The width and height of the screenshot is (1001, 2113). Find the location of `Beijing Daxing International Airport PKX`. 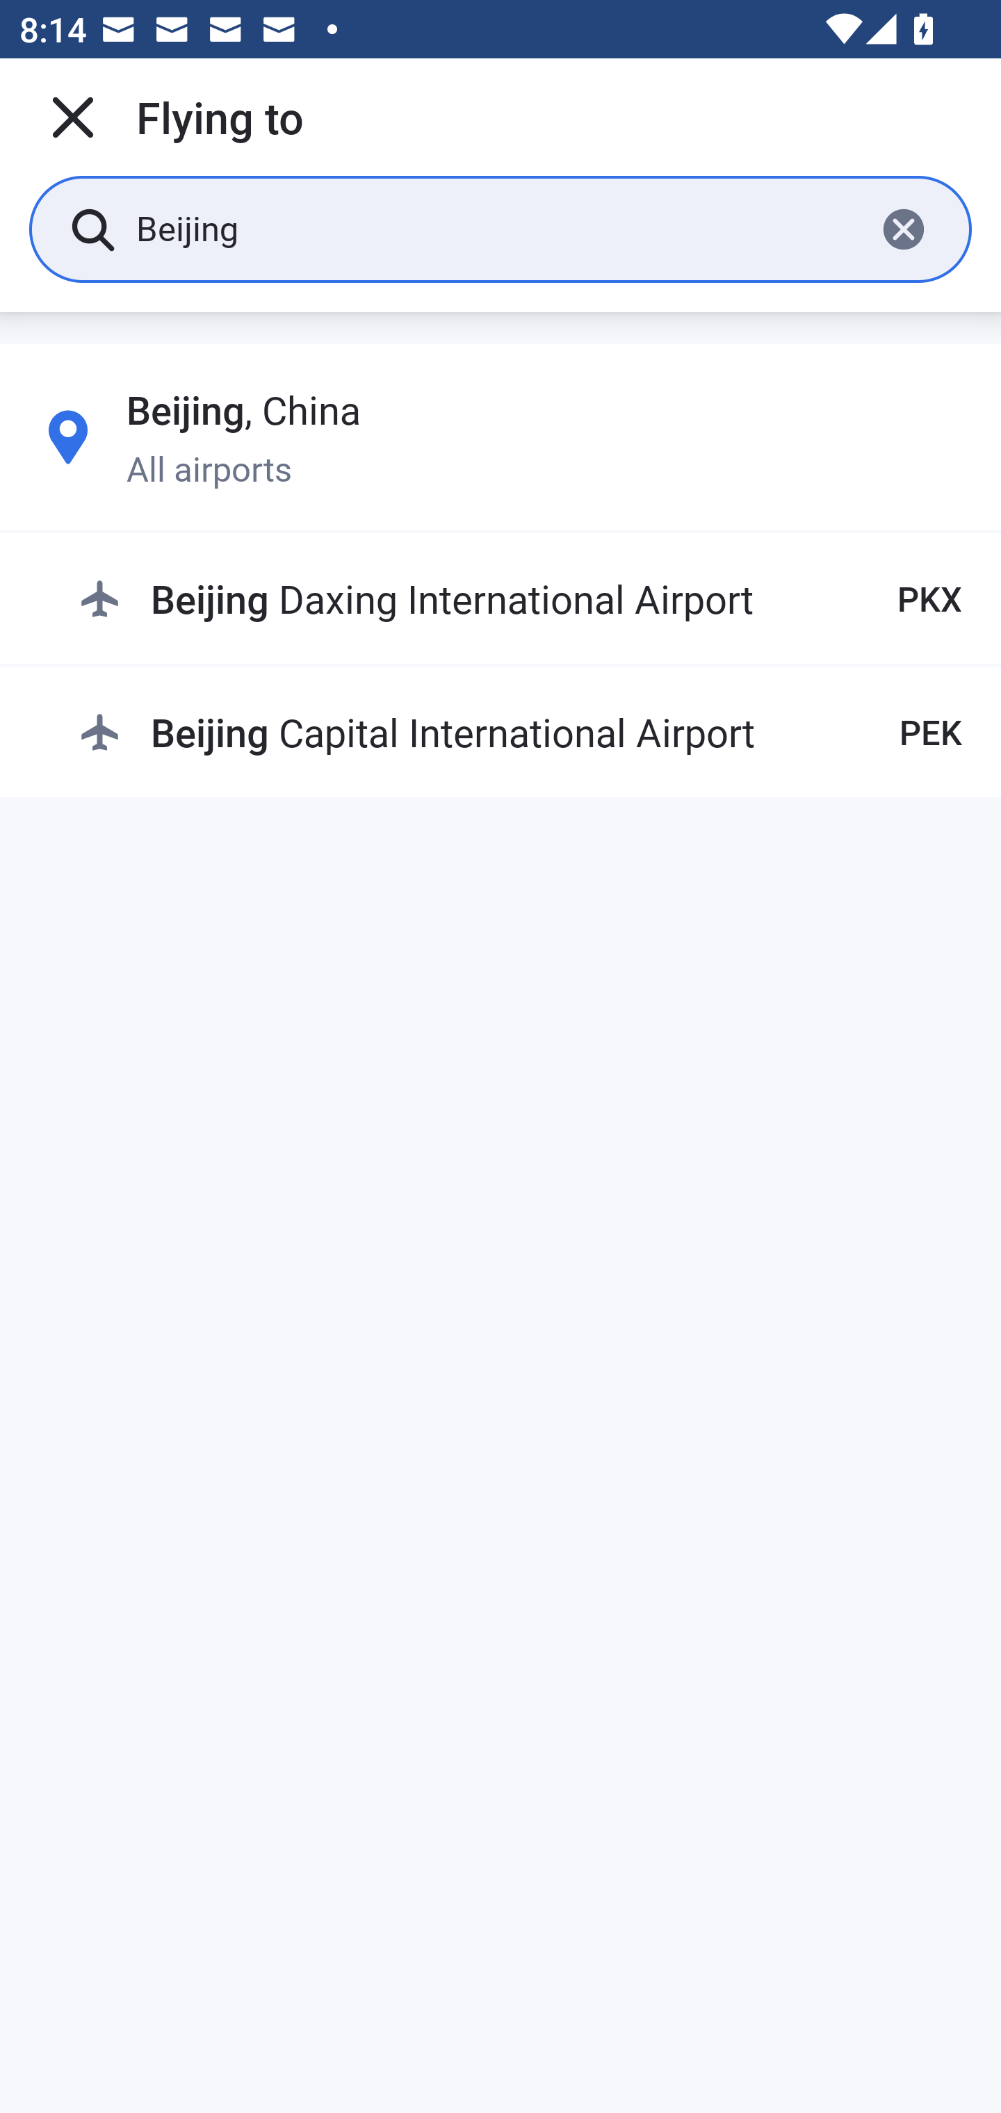

Beijing Daxing International Airport PKX is located at coordinates (520, 599).